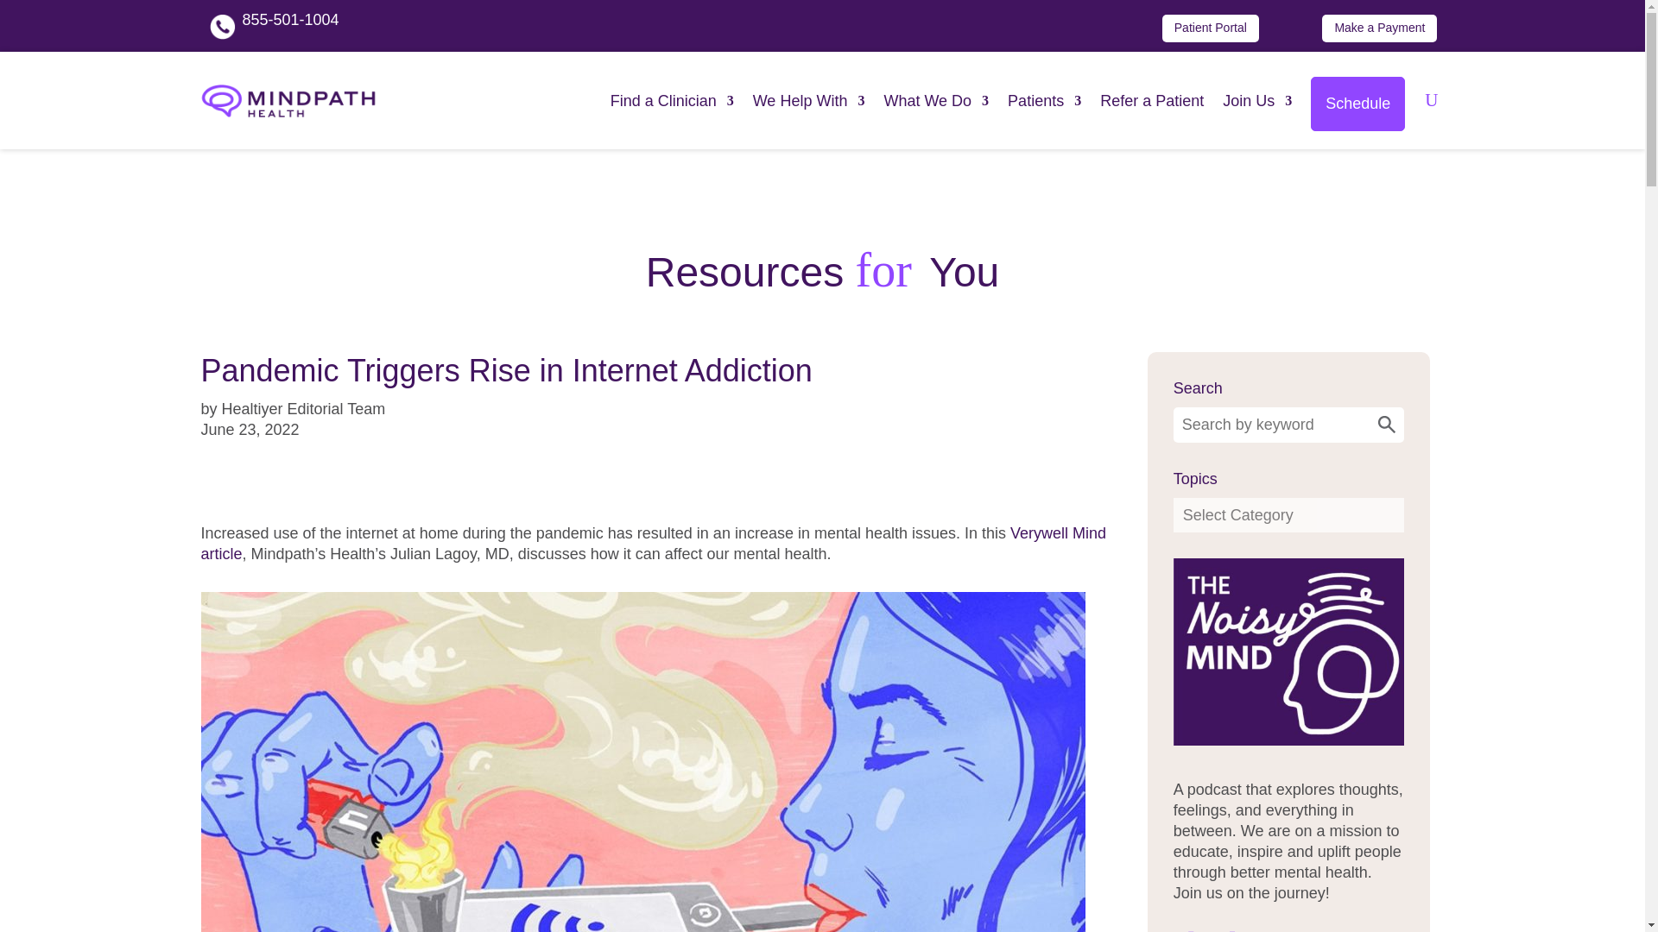  Describe the element at coordinates (1379, 28) in the screenshot. I see `Make a Payment` at that location.